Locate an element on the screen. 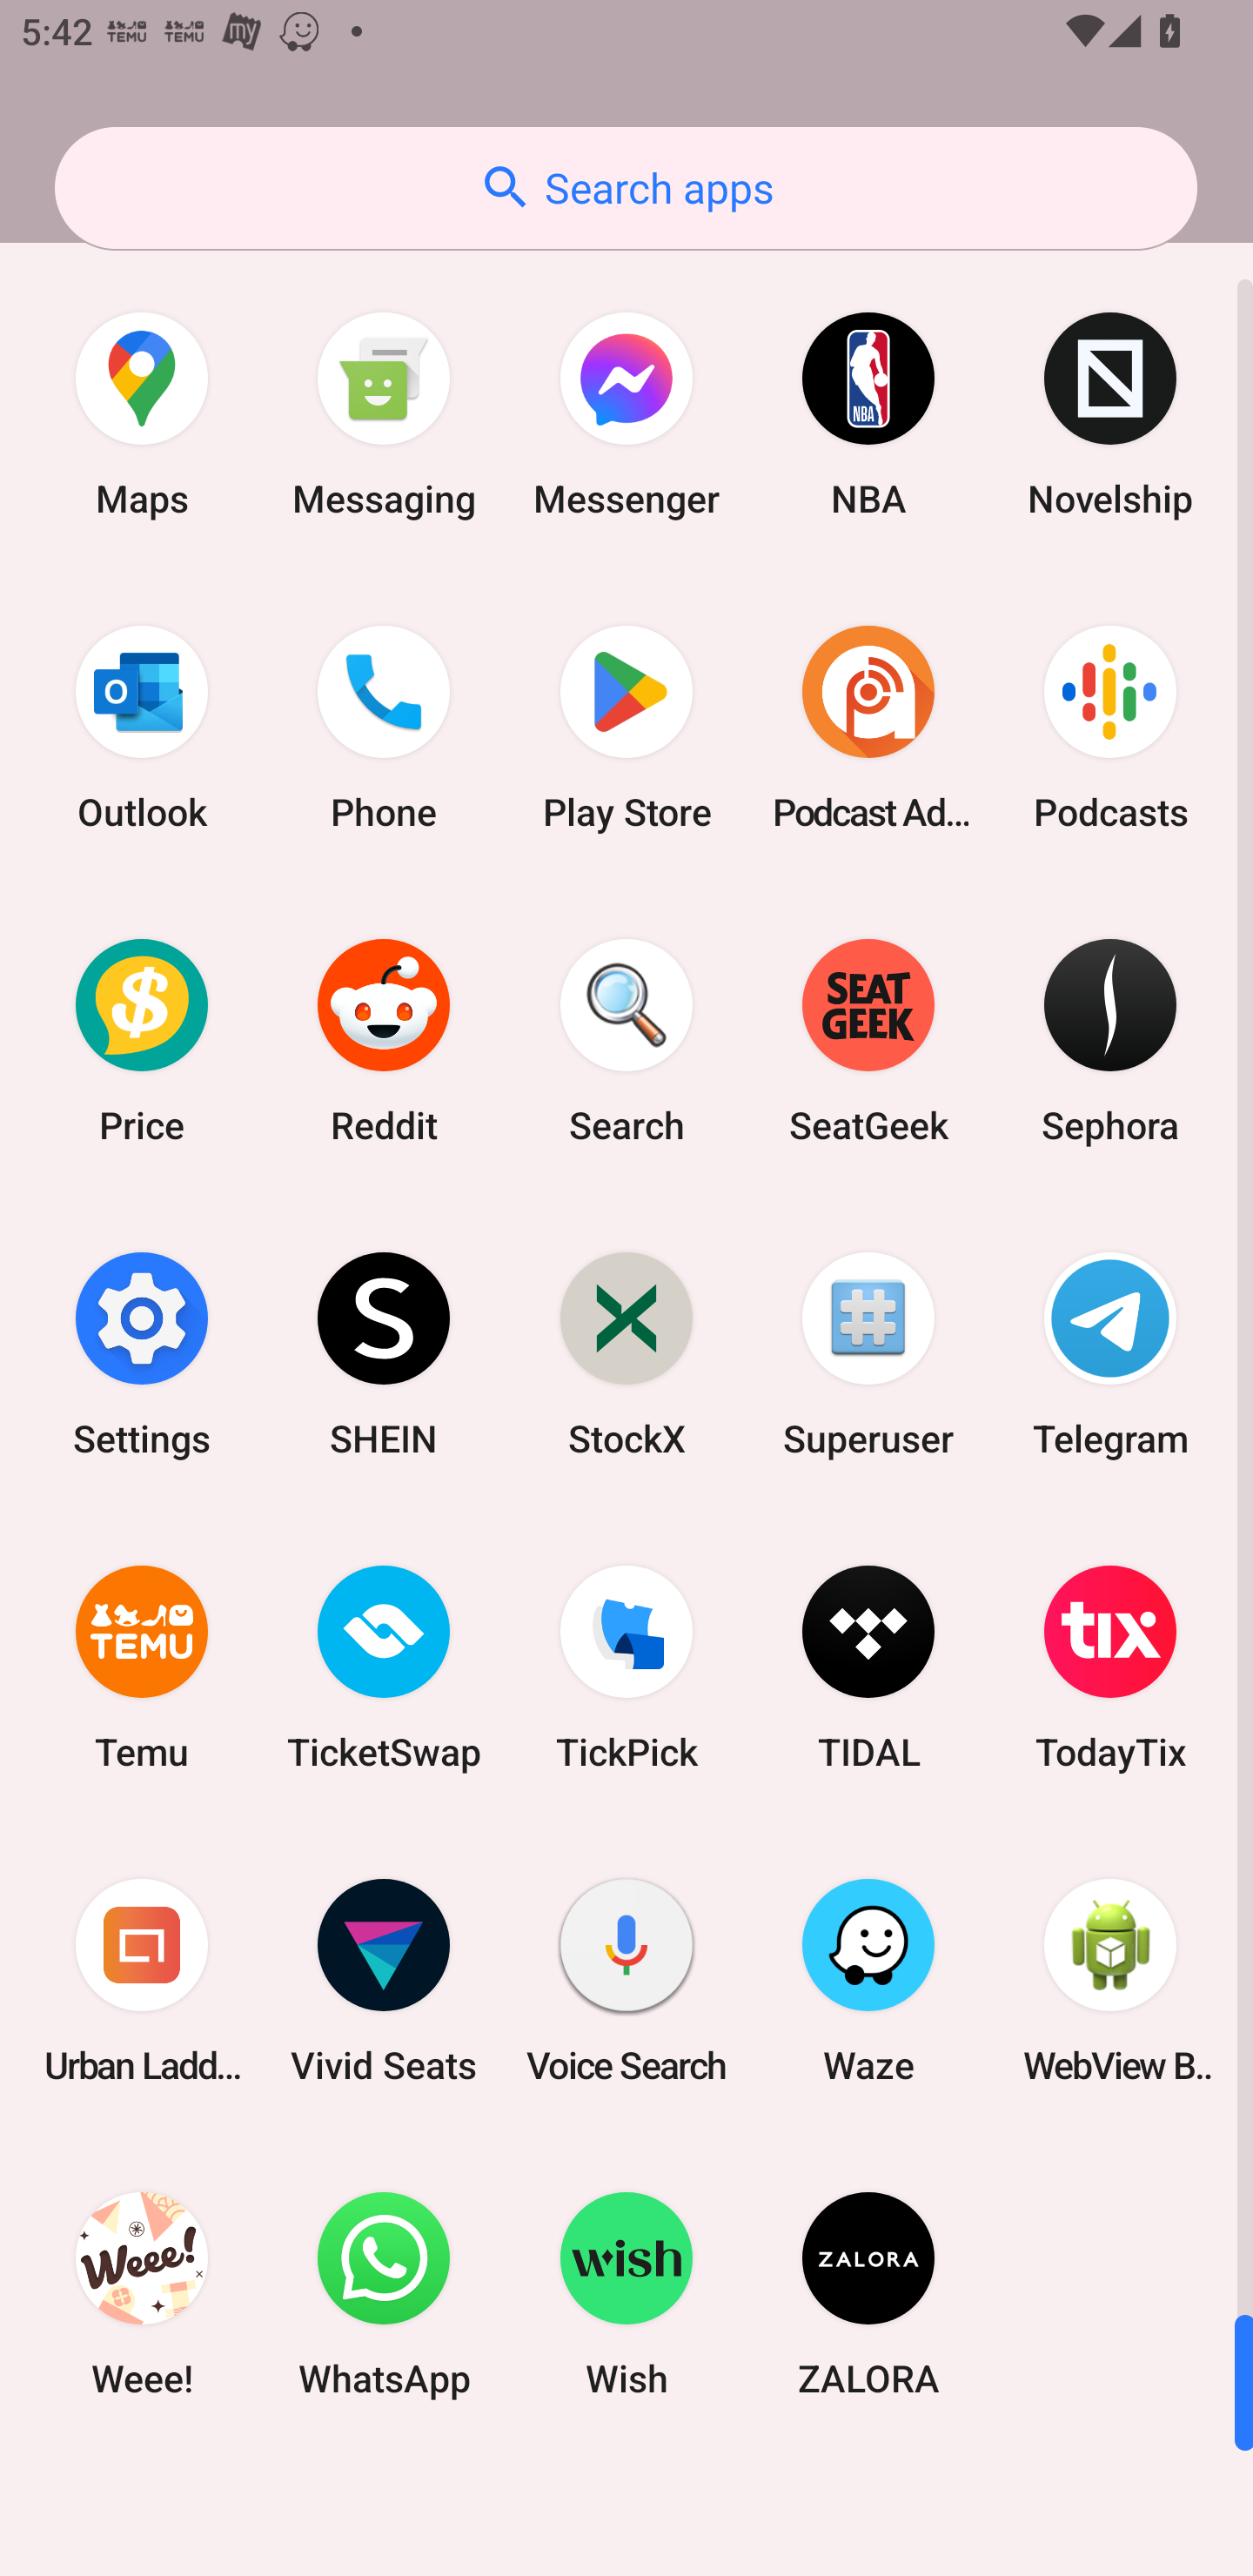 This screenshot has width=1253, height=2576. Vivid Seats is located at coordinates (384, 1981).